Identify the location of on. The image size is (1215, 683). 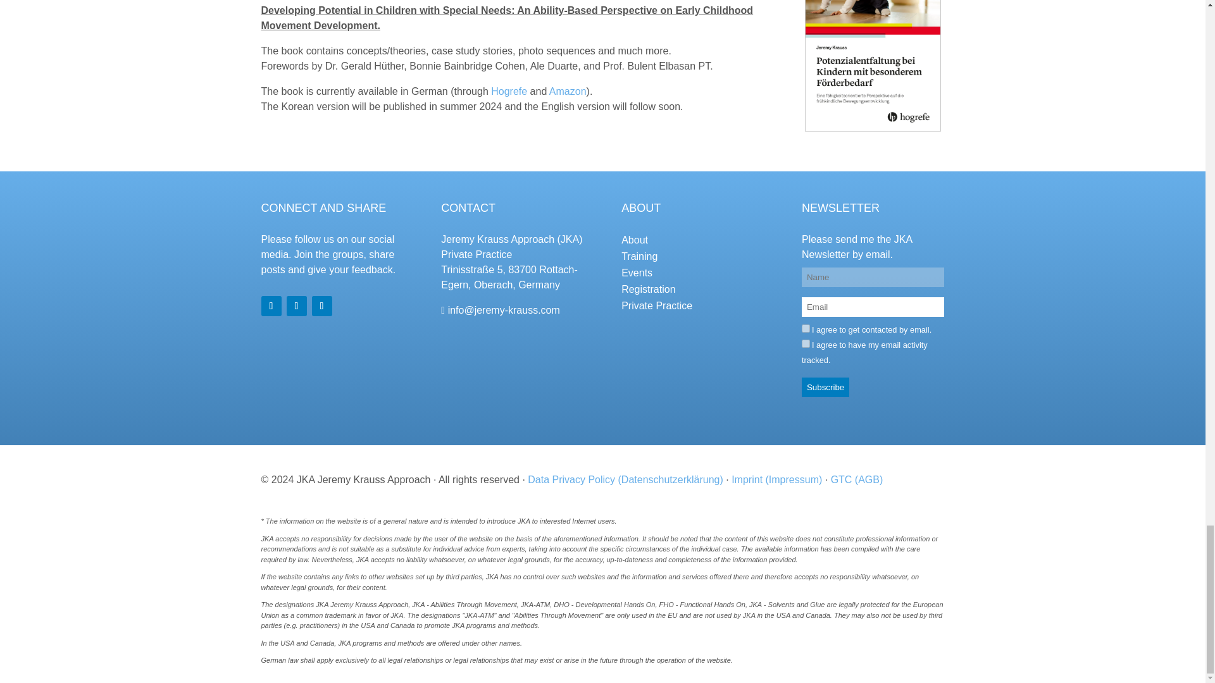
(806, 328).